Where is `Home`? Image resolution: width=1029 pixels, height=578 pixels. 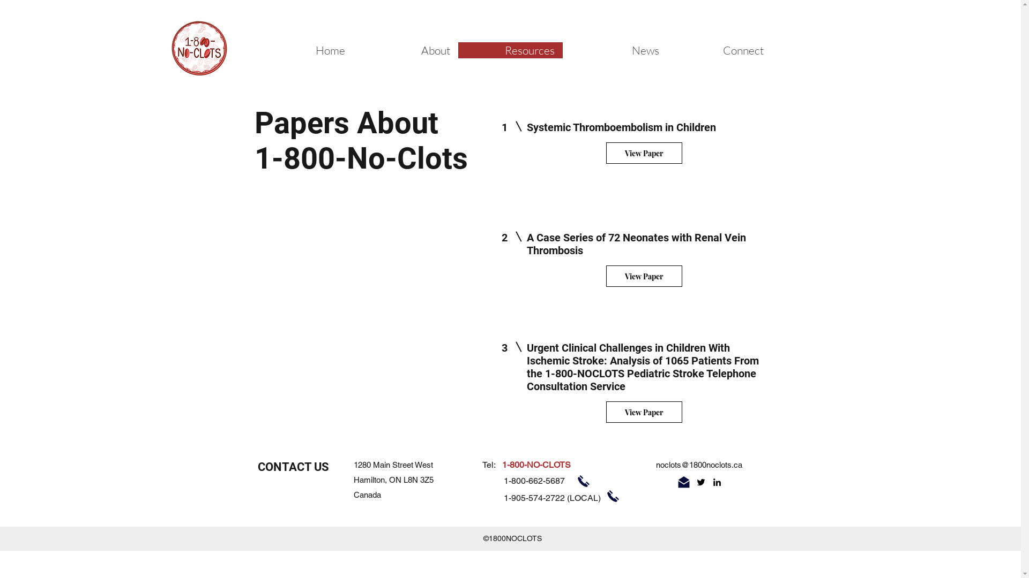 Home is located at coordinates (300, 50).